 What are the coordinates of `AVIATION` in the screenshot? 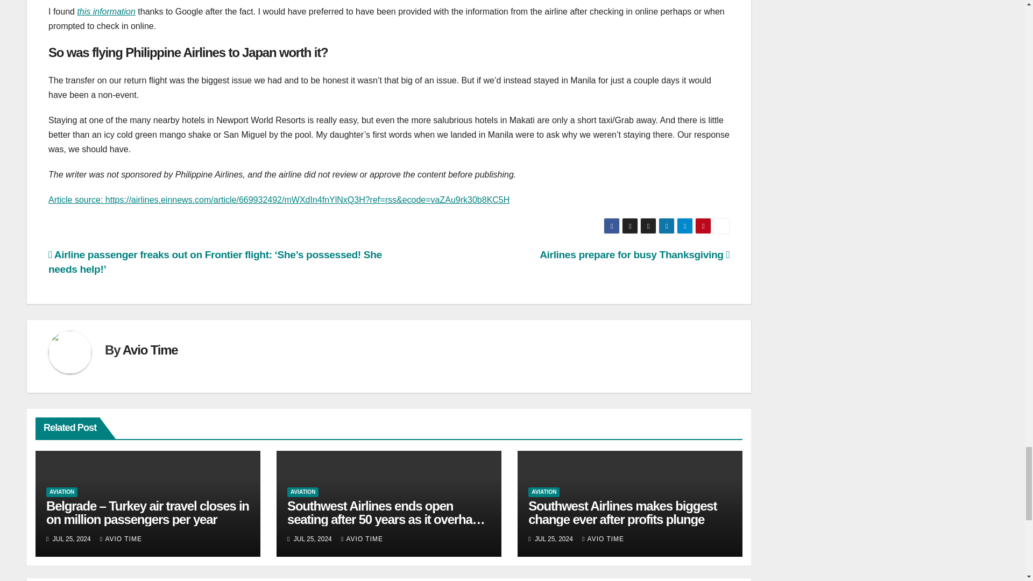 It's located at (62, 492).